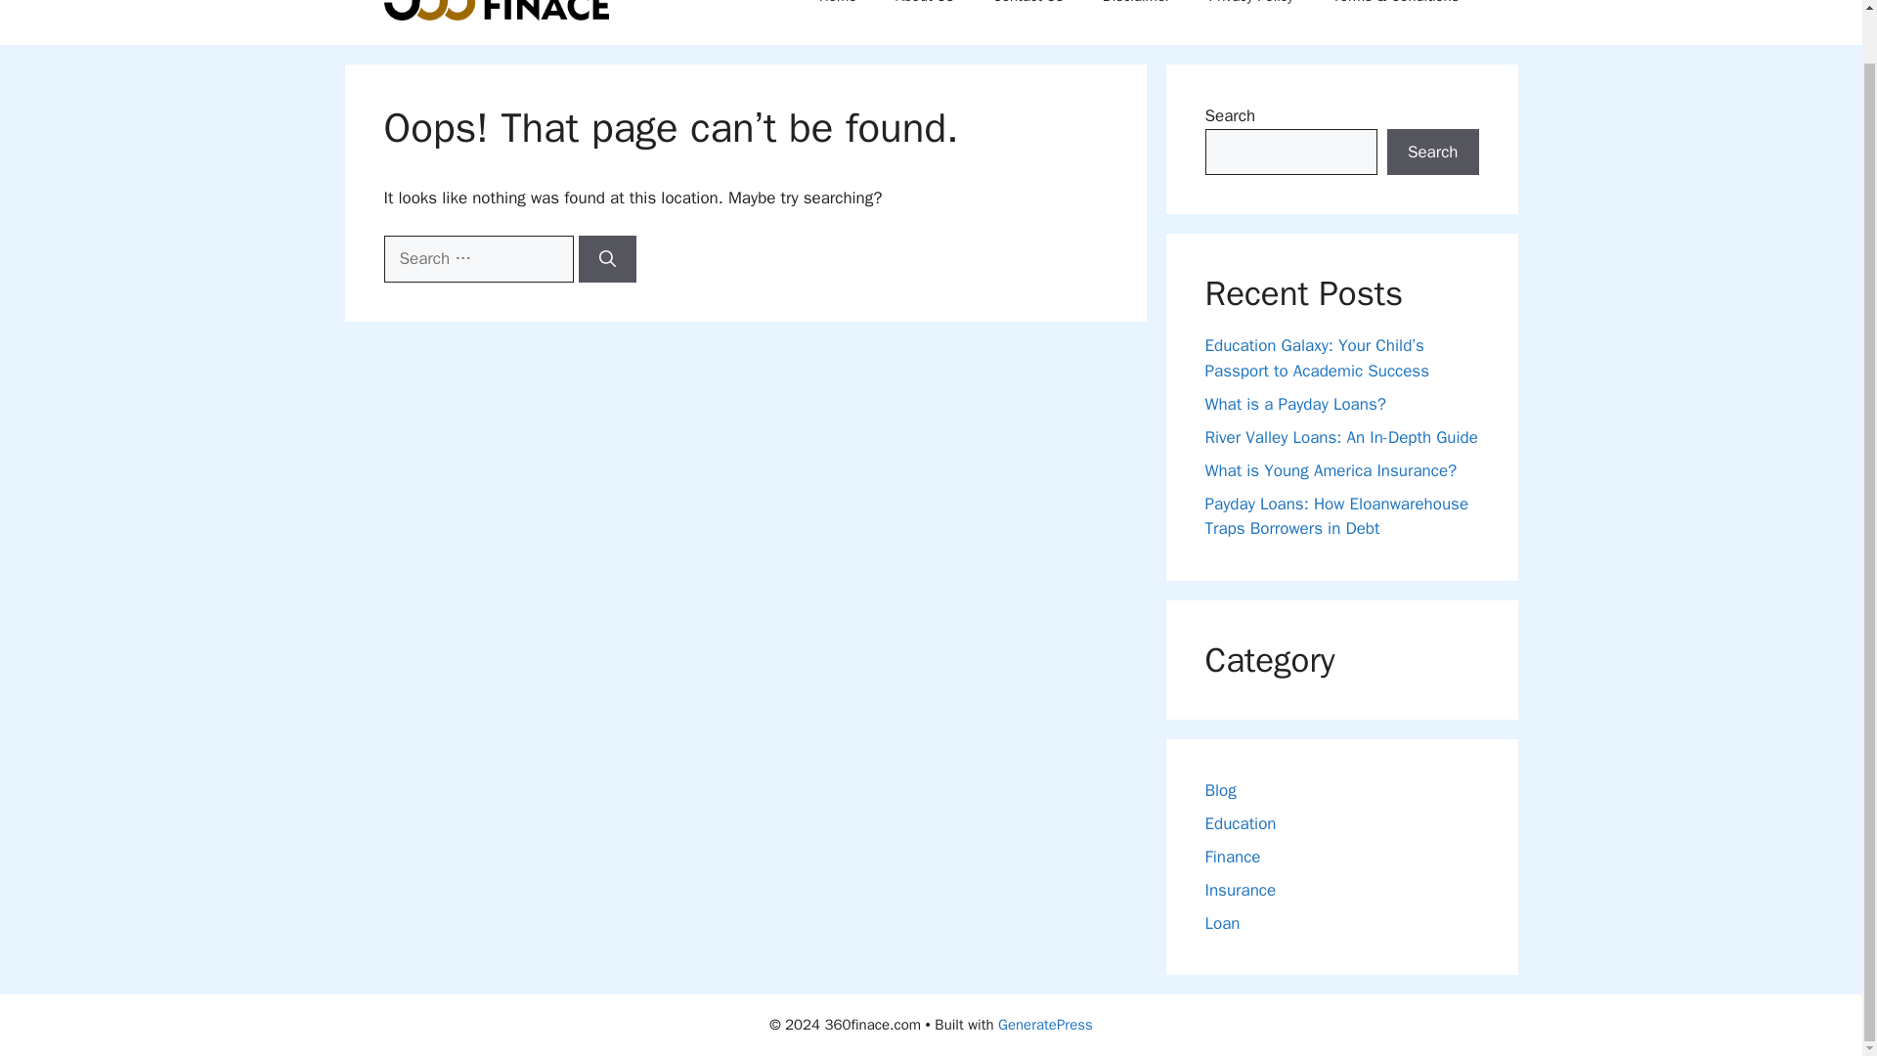  I want to click on What is Young America Insurance?, so click(1330, 469).